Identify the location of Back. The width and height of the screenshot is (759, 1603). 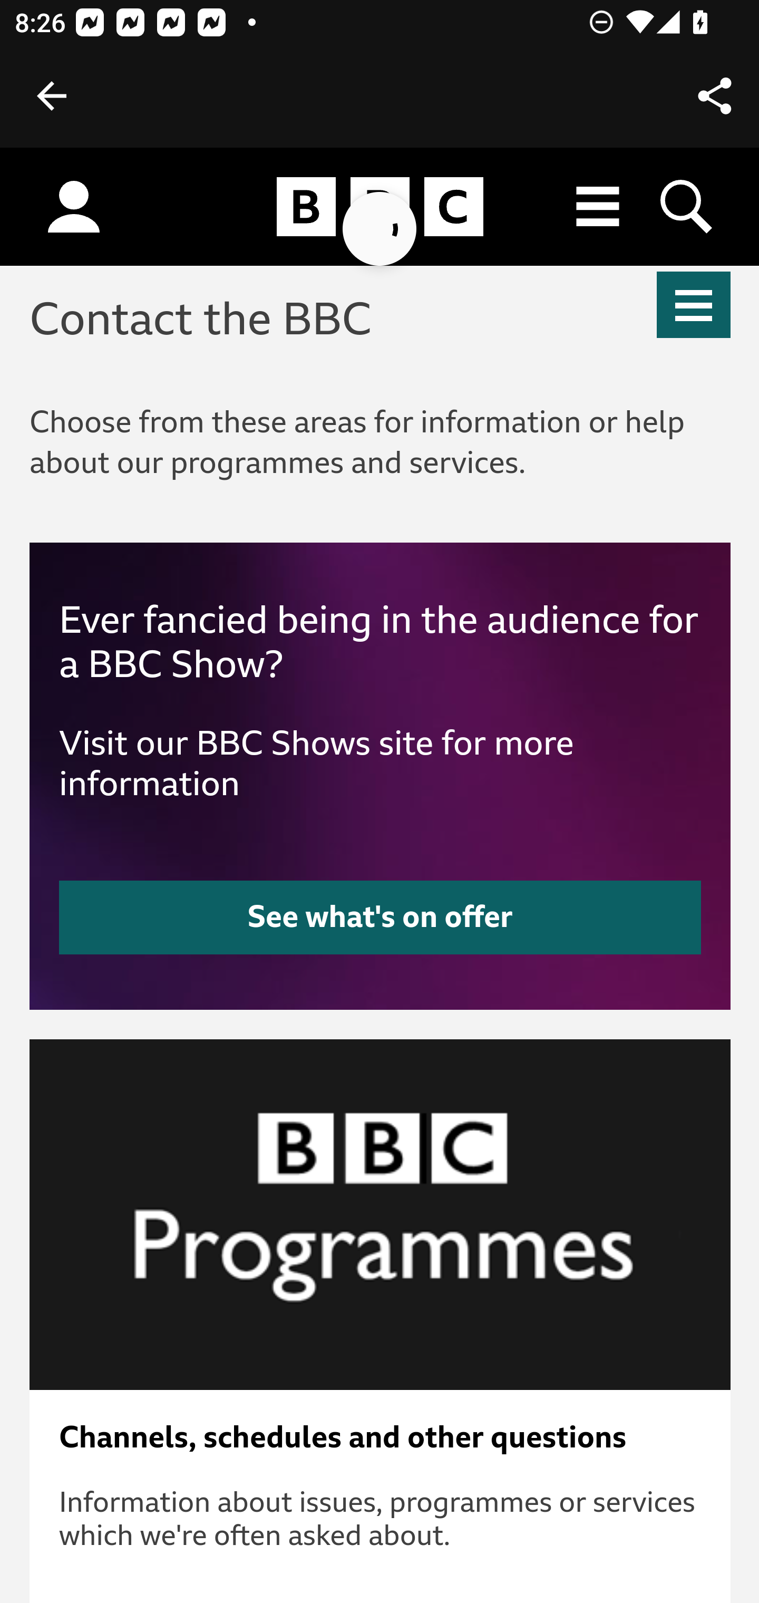
(52, 96).